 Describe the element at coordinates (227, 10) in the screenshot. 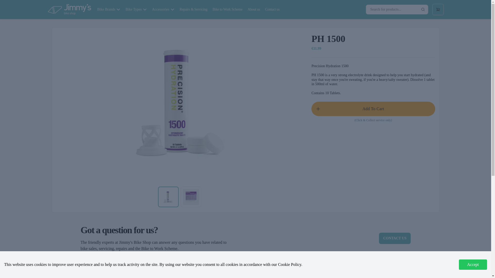

I see `Bike to Work Scheme` at that location.